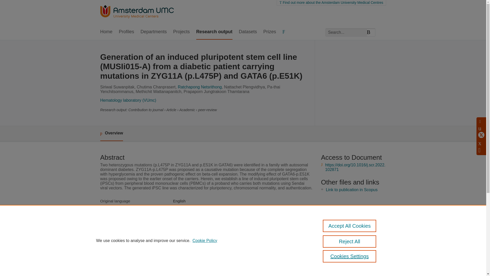  I want to click on Profiles, so click(127, 32).